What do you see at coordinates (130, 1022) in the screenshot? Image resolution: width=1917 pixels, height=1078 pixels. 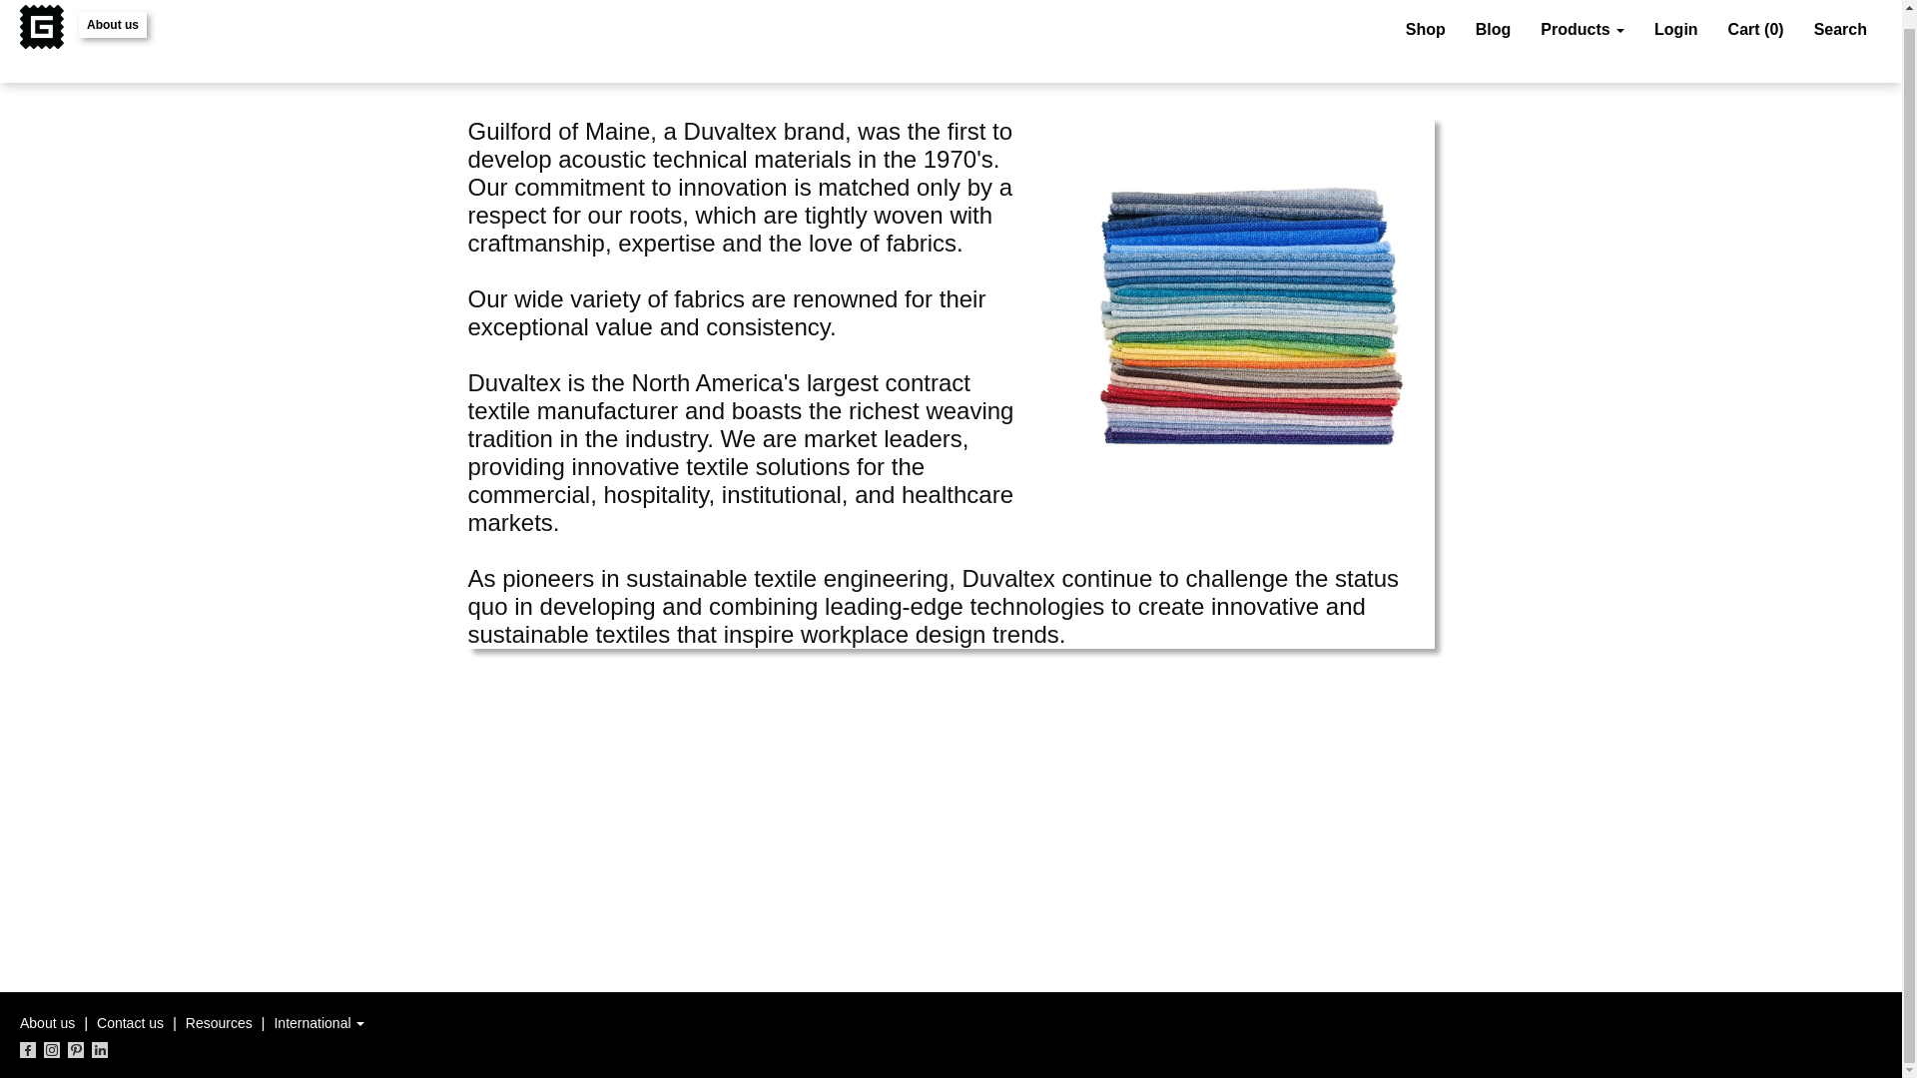 I see `Contact us` at bounding box center [130, 1022].